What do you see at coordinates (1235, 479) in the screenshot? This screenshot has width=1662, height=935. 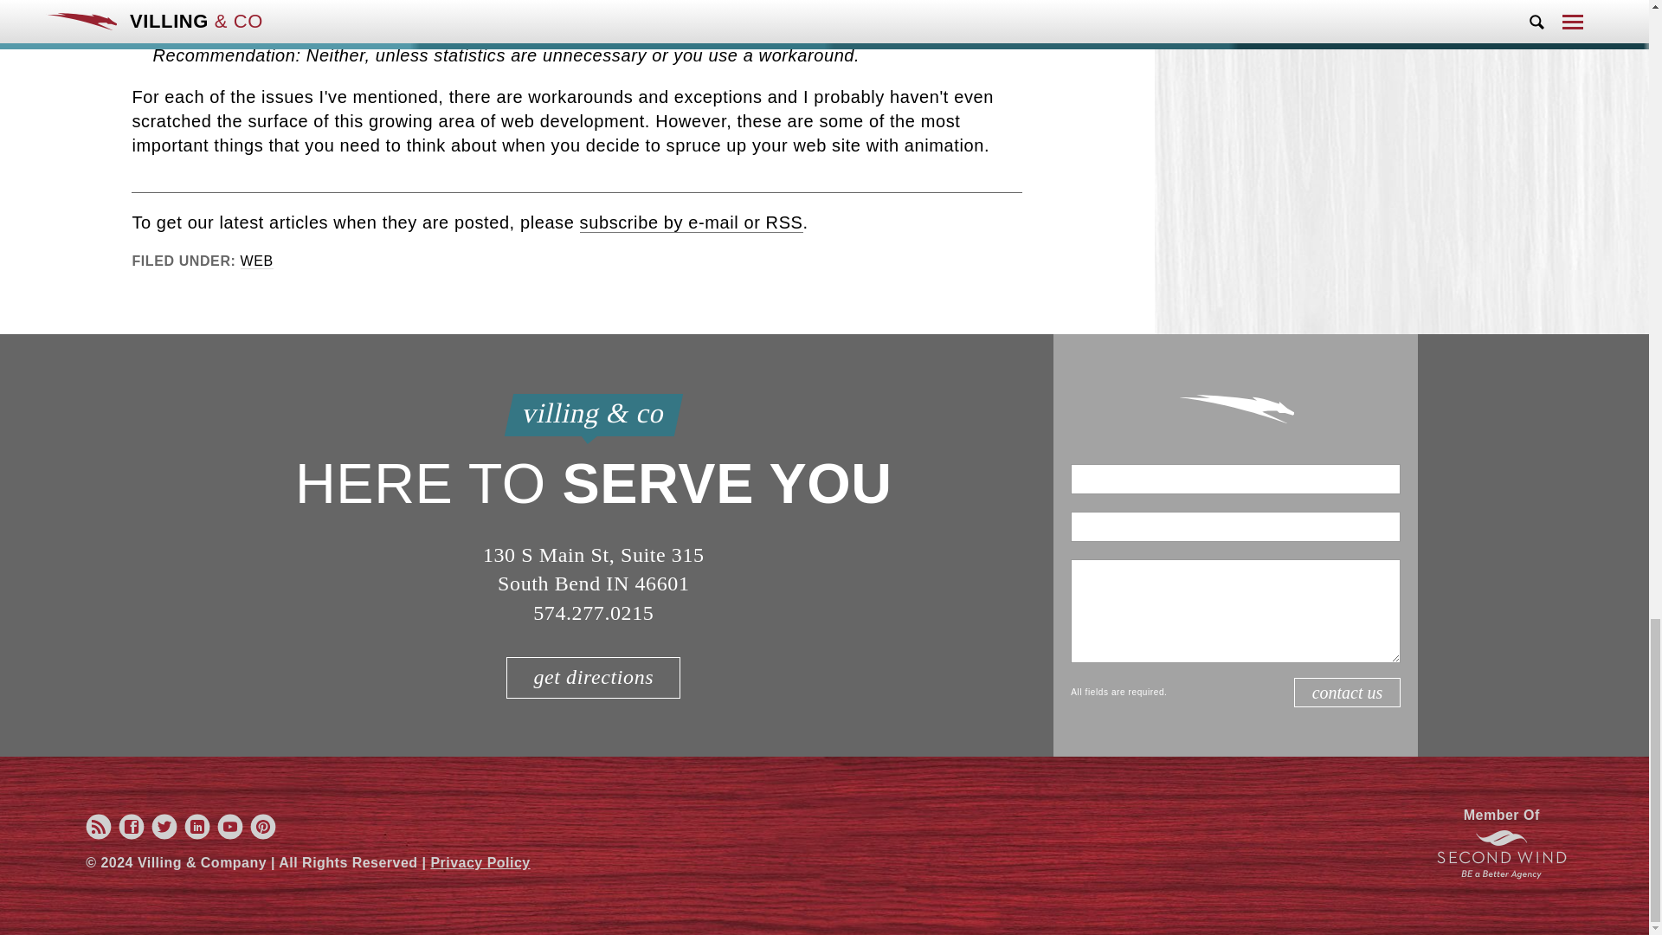 I see `Name` at bounding box center [1235, 479].